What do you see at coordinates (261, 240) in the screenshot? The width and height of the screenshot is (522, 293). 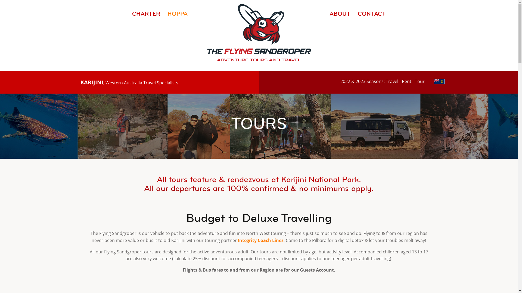 I see `Integrity Coach Lines` at bounding box center [261, 240].